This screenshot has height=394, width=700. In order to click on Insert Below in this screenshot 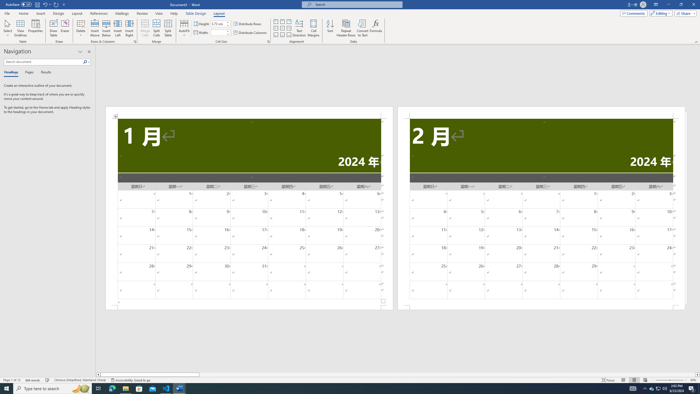, I will do `click(106, 28)`.